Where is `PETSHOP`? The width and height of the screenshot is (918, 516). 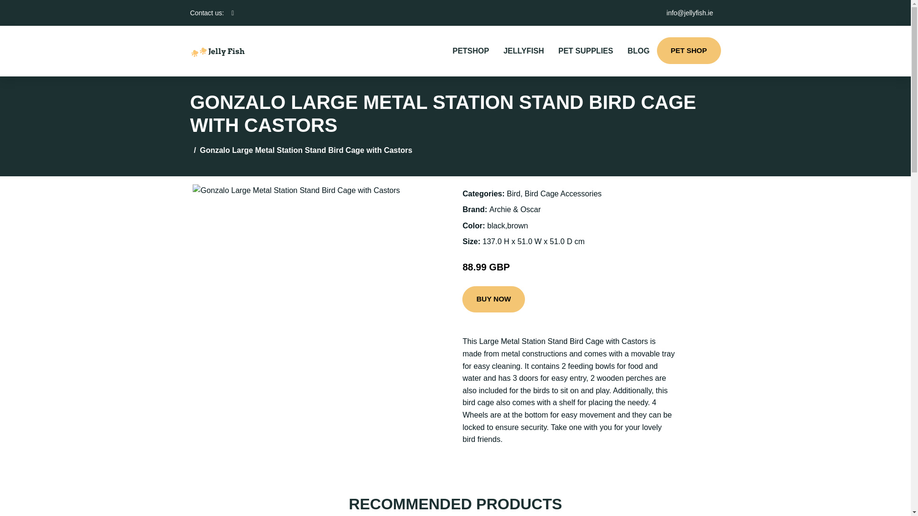
PETSHOP is located at coordinates (470, 51).